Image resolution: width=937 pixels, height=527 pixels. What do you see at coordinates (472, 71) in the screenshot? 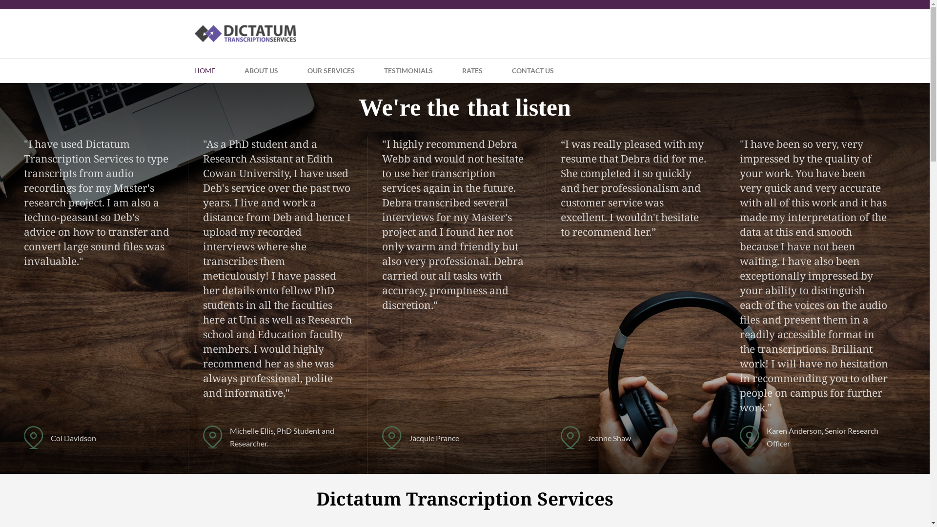
I see `RATES` at bounding box center [472, 71].